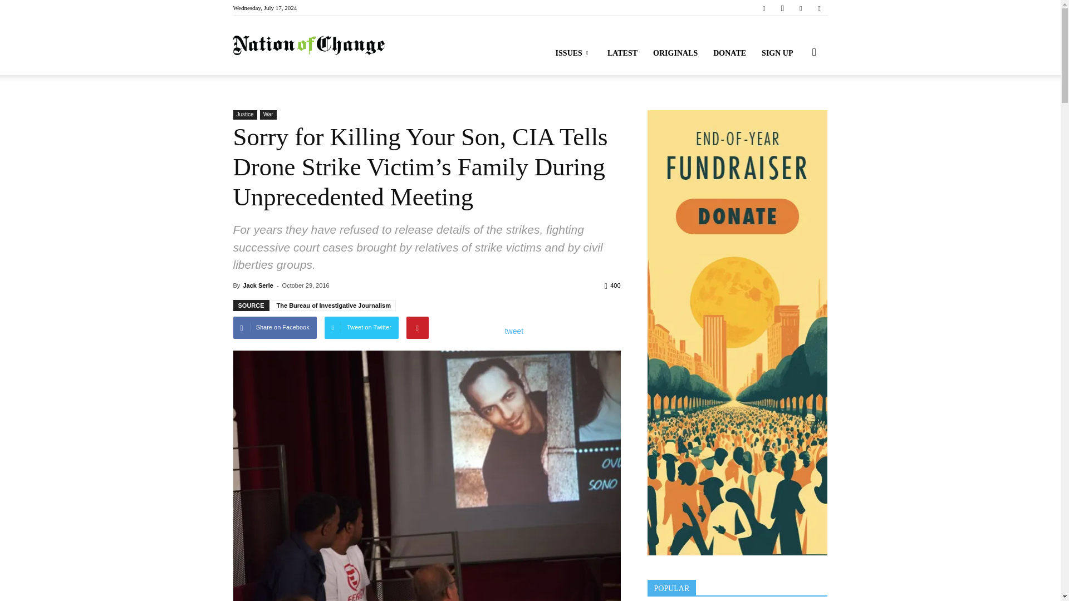 The width and height of the screenshot is (1069, 601). What do you see at coordinates (573, 53) in the screenshot?
I see `ISSUES` at bounding box center [573, 53].